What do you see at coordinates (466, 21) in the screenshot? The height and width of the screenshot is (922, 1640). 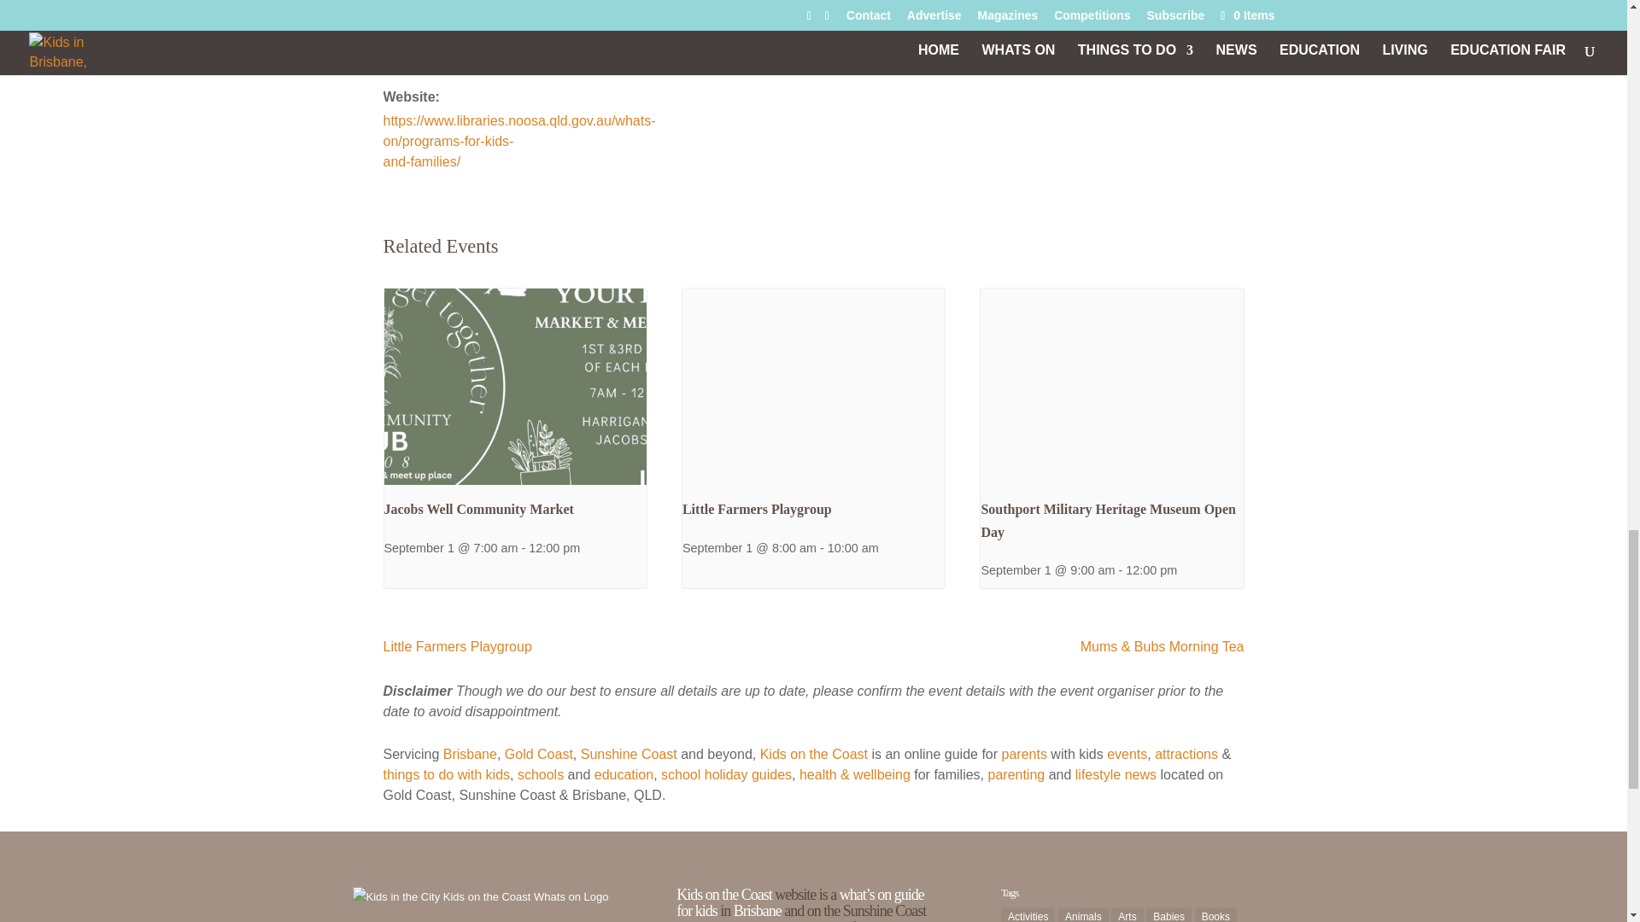 I see `Babies` at bounding box center [466, 21].